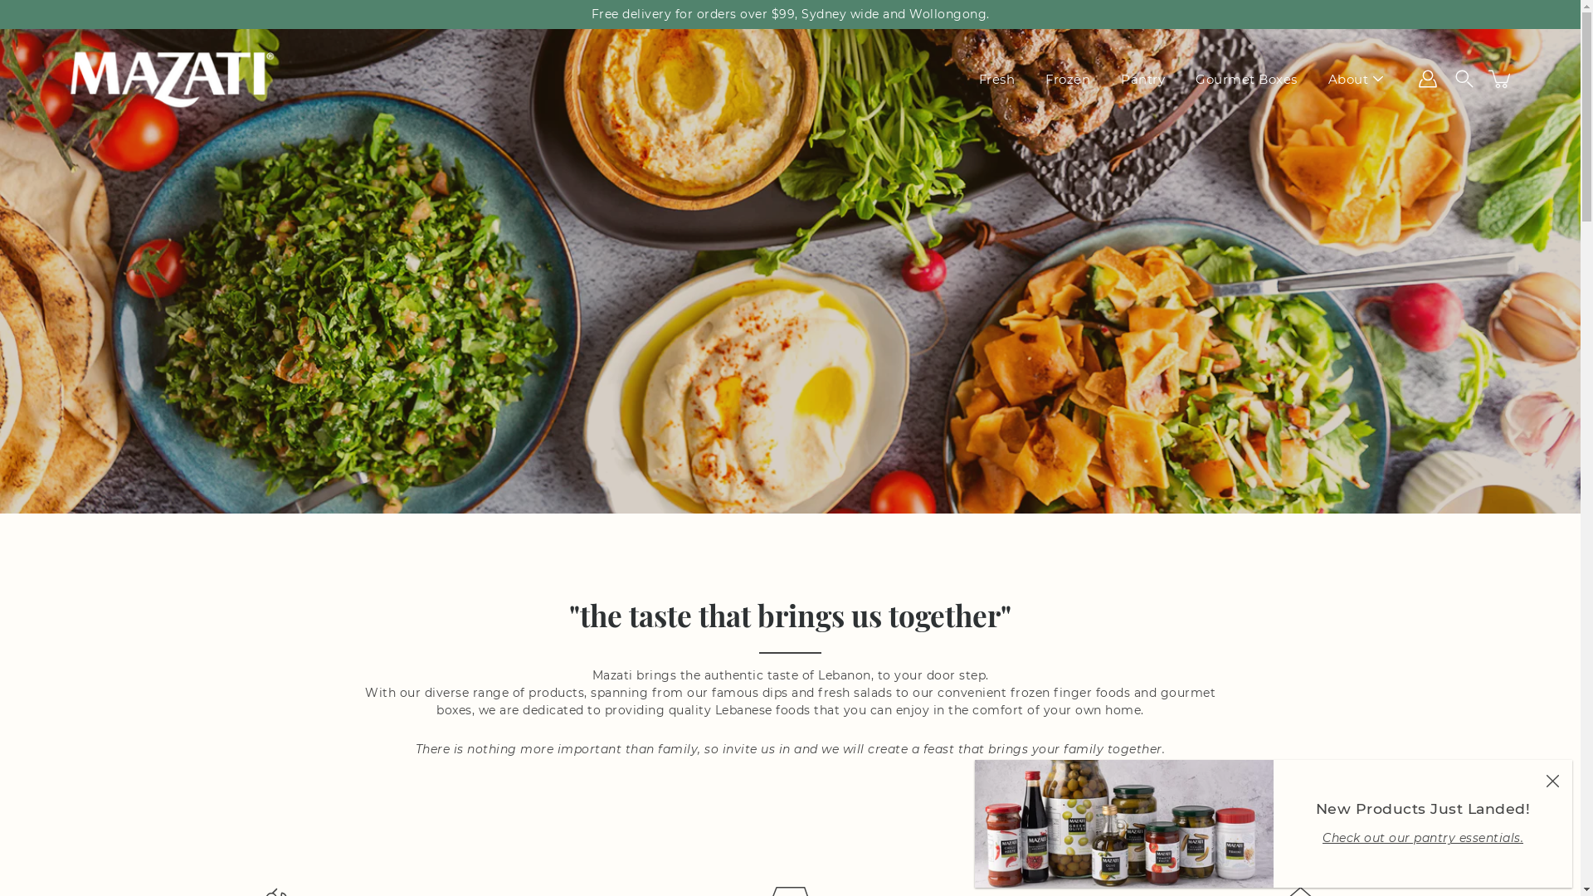 The image size is (1593, 896). What do you see at coordinates (997, 78) in the screenshot?
I see `Fresh` at bounding box center [997, 78].